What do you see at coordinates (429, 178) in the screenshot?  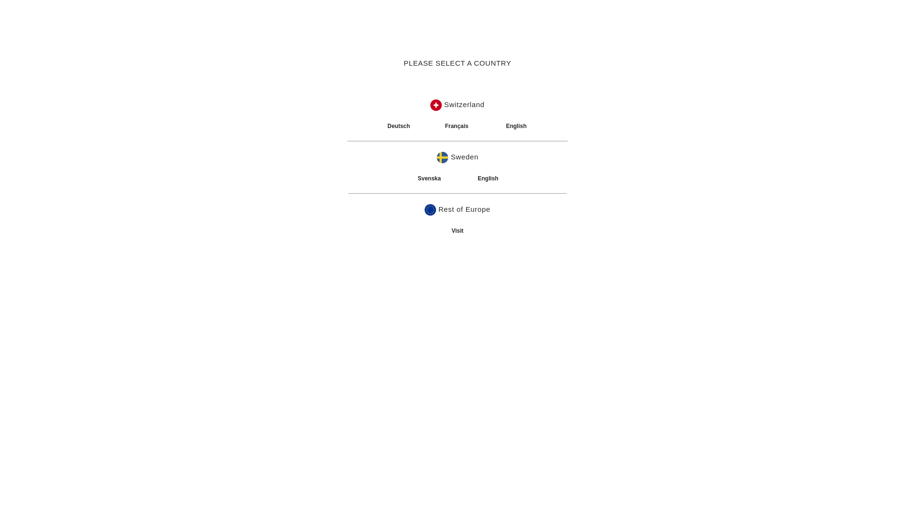 I see `Svenska` at bounding box center [429, 178].